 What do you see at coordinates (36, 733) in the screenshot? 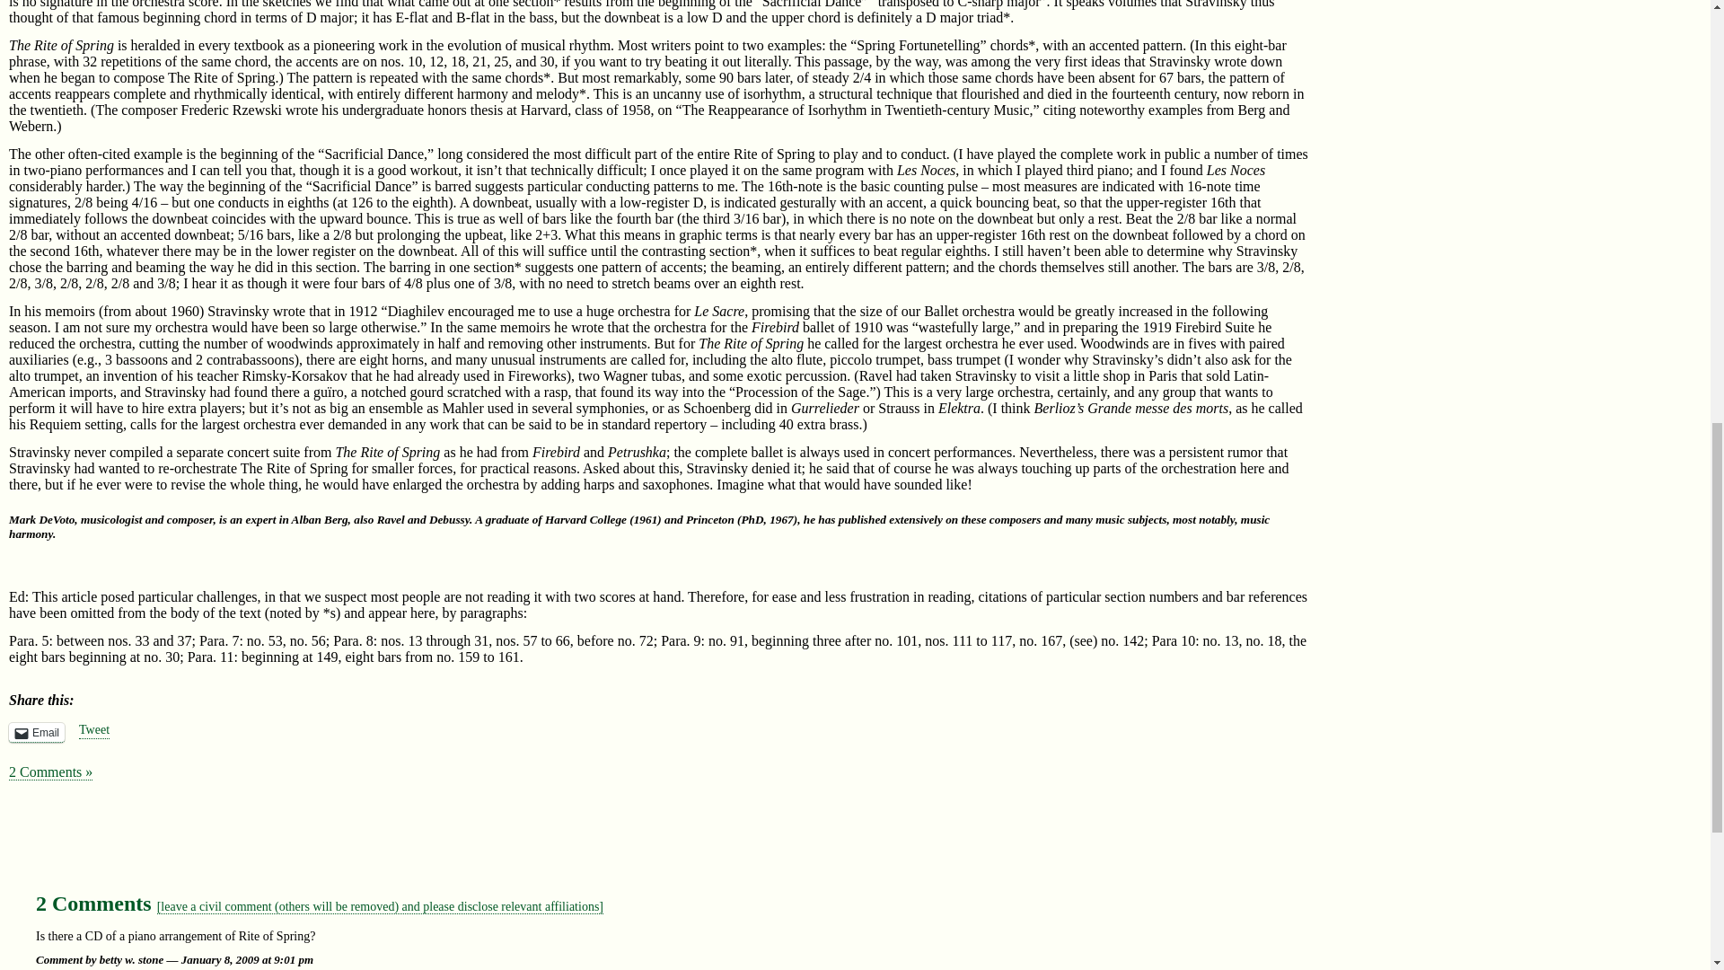
I see `Click to email a link to a friend` at bounding box center [36, 733].